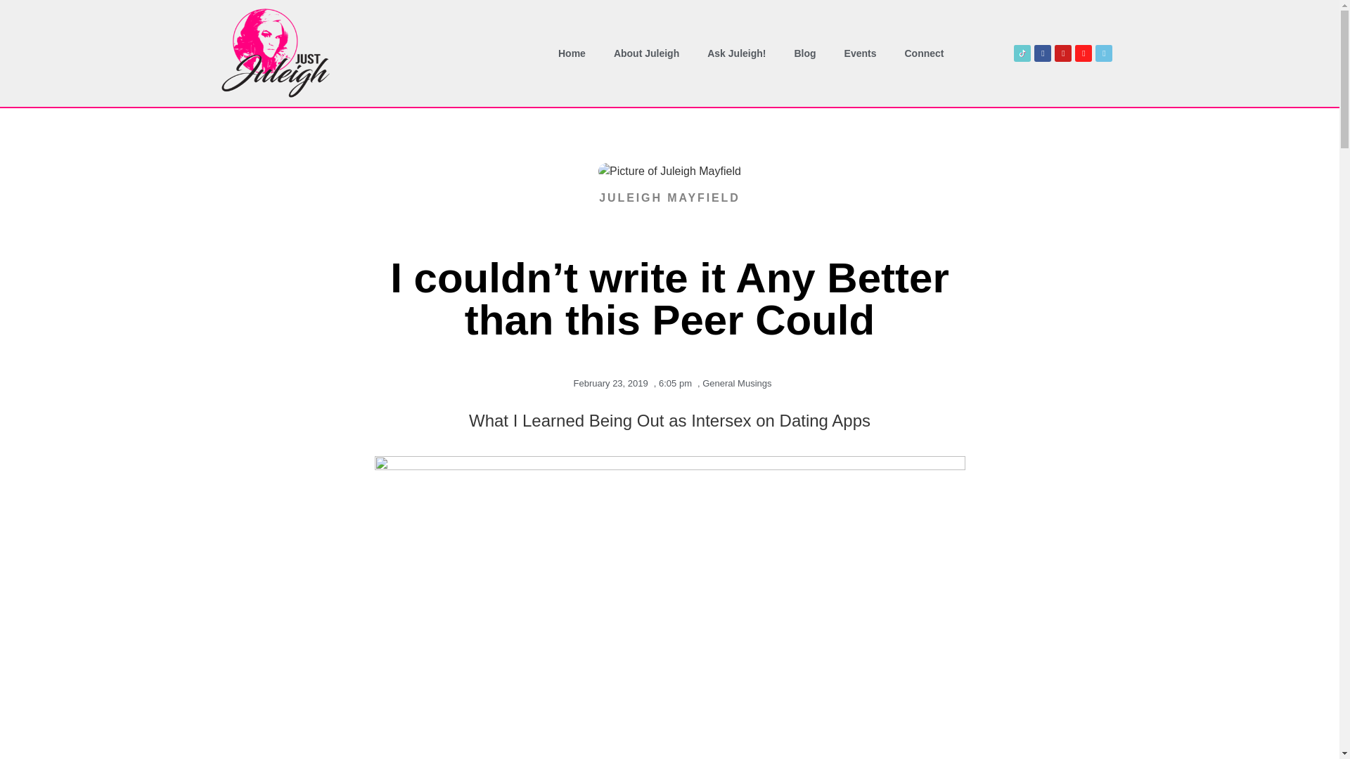 The image size is (1350, 759). I want to click on Ask Juleigh!, so click(737, 53).